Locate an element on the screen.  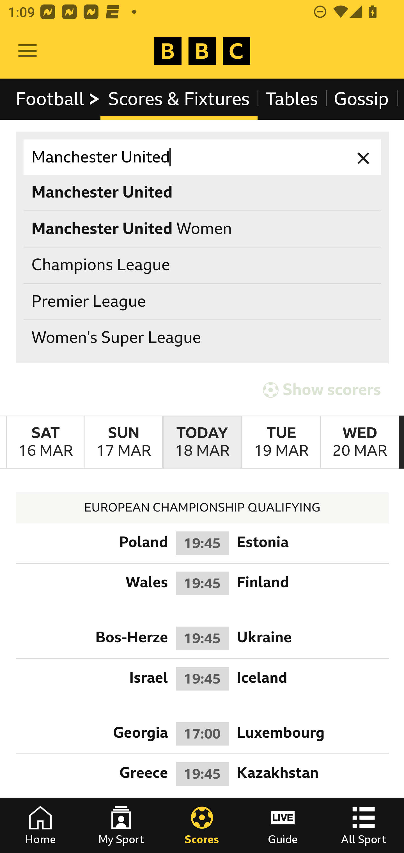
Tables is located at coordinates (292, 99).